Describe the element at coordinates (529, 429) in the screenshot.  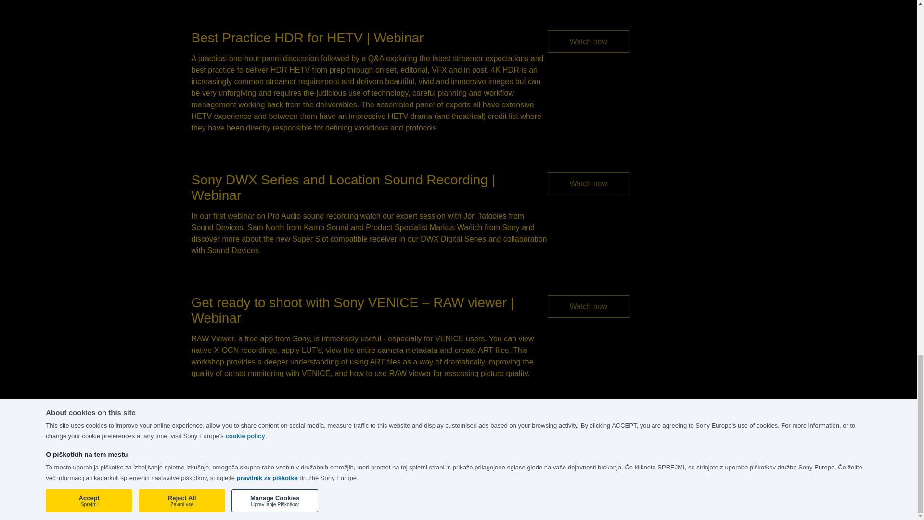
I see `Contact us` at that location.